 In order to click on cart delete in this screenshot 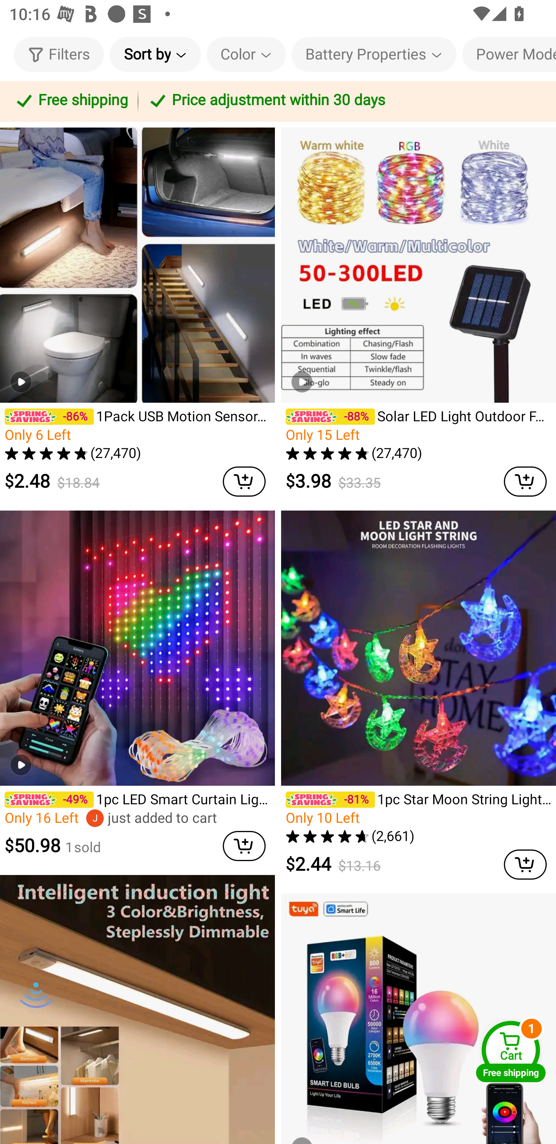, I will do `click(525, 865)`.